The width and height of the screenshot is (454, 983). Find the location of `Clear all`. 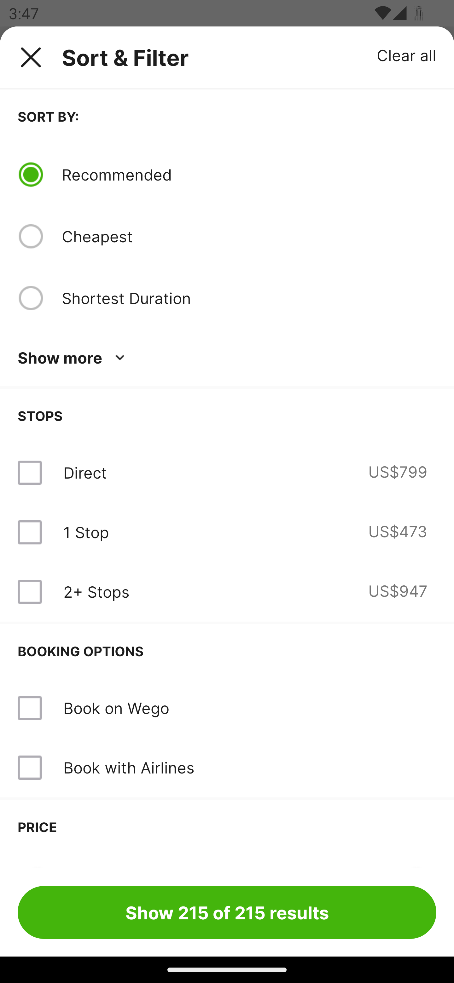

Clear all is located at coordinates (407, 55).